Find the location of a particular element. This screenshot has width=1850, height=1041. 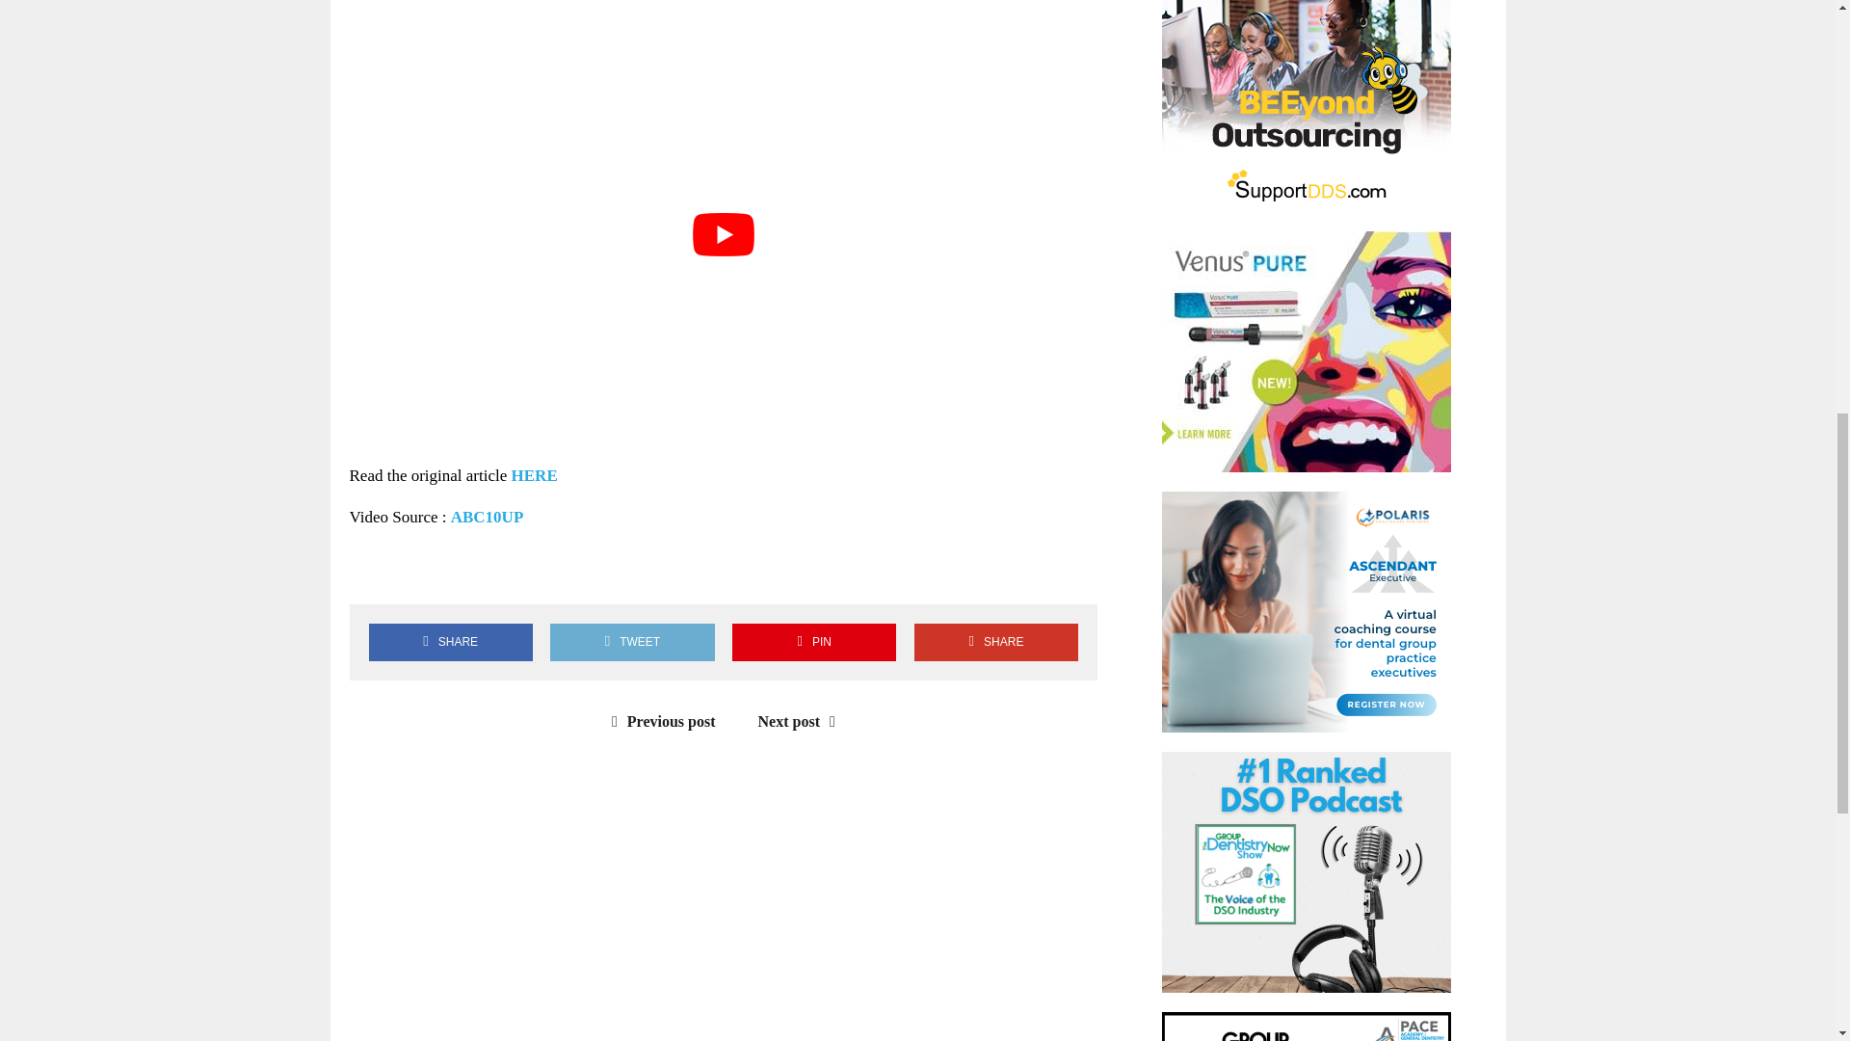

Share on Facebook is located at coordinates (372, 571).